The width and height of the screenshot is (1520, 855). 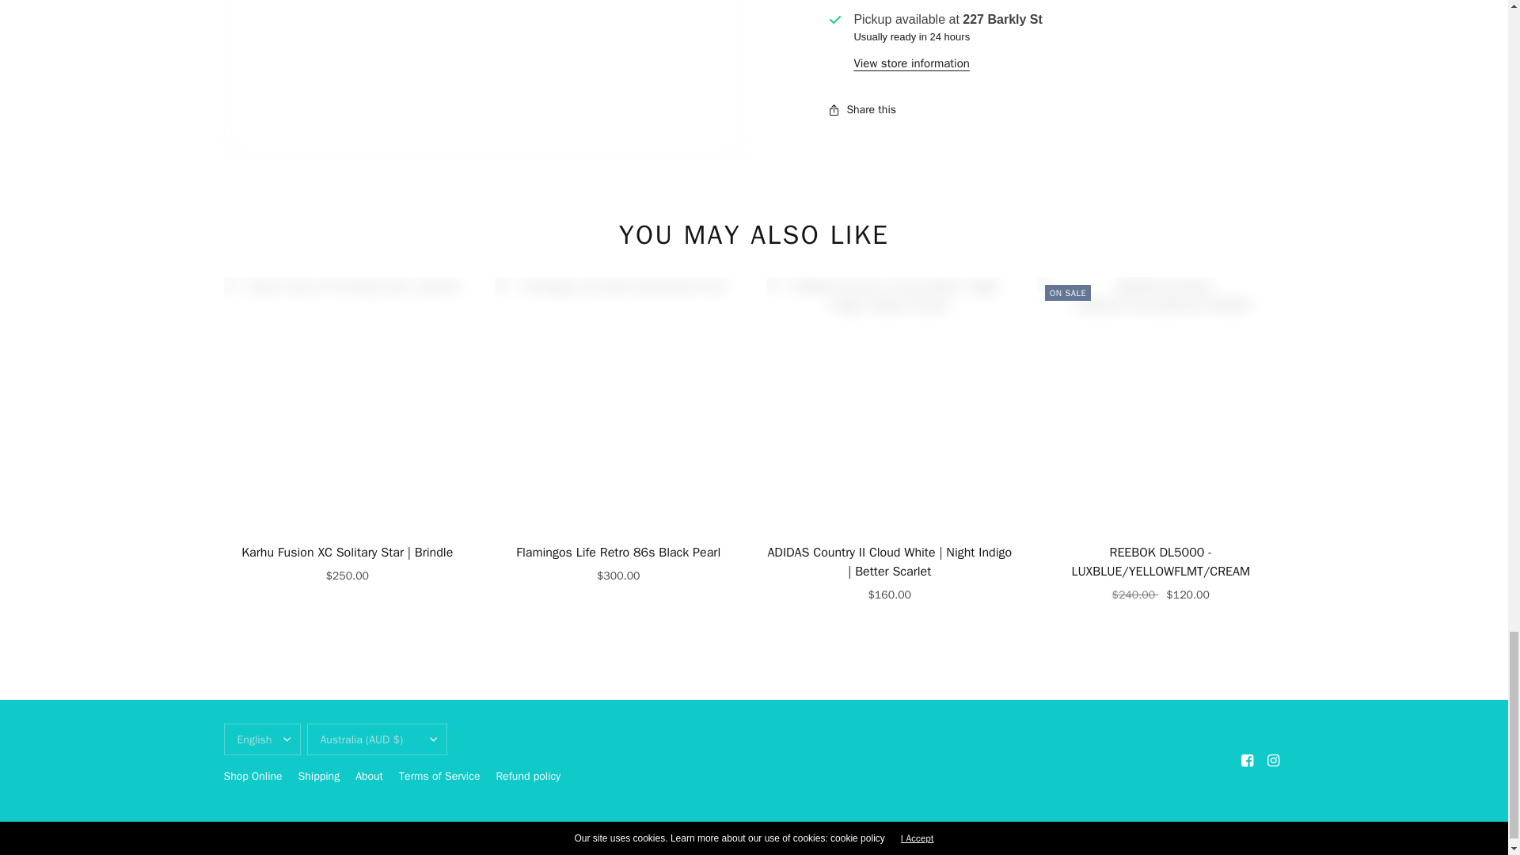 What do you see at coordinates (1271, 830) in the screenshot?
I see `Visa` at bounding box center [1271, 830].